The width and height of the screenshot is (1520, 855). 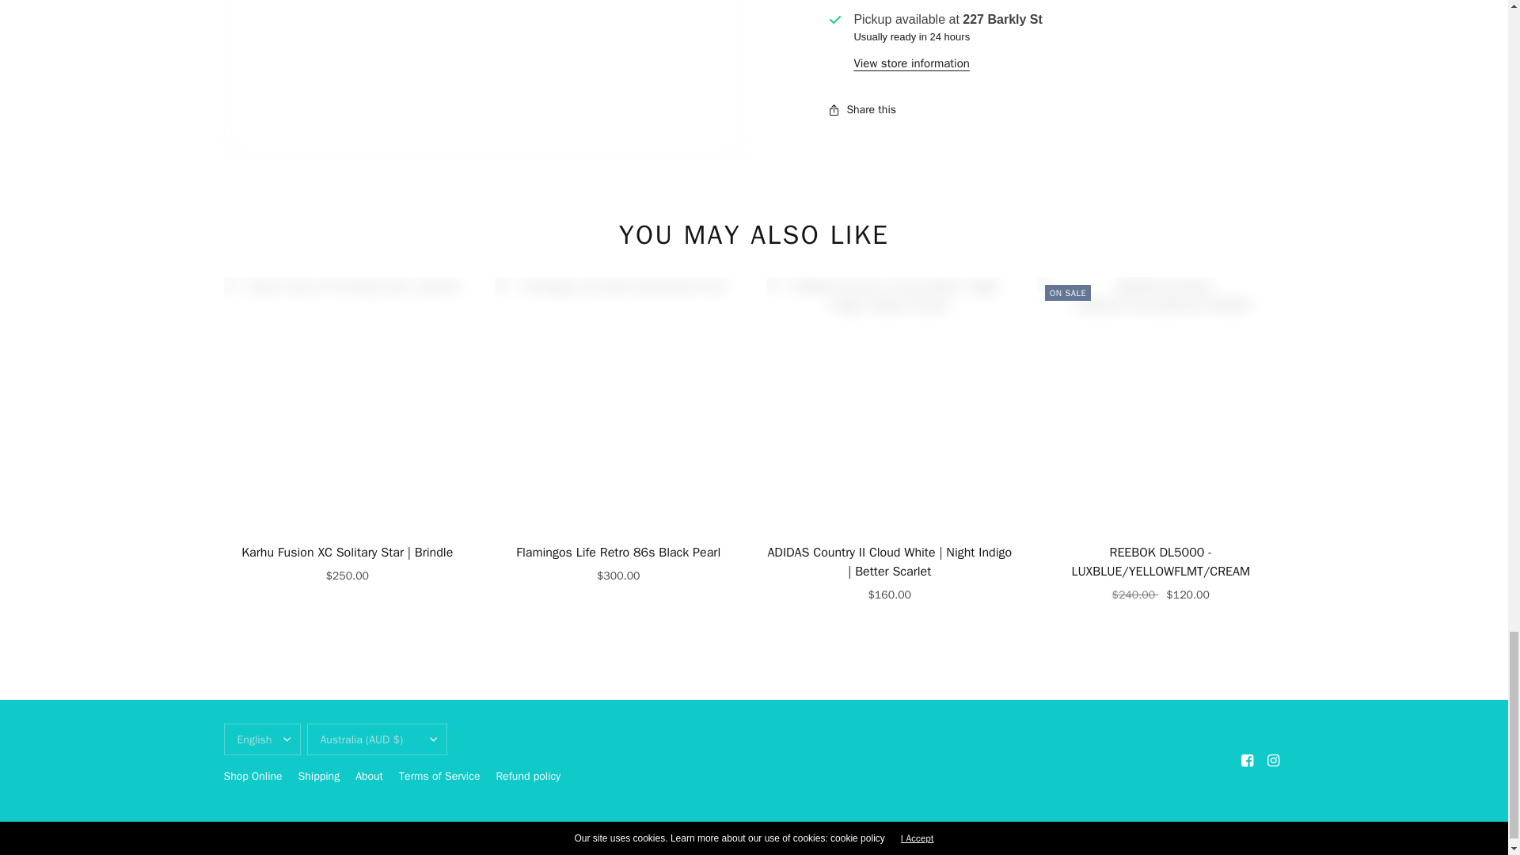 What do you see at coordinates (1271, 830) in the screenshot?
I see `Visa` at bounding box center [1271, 830].